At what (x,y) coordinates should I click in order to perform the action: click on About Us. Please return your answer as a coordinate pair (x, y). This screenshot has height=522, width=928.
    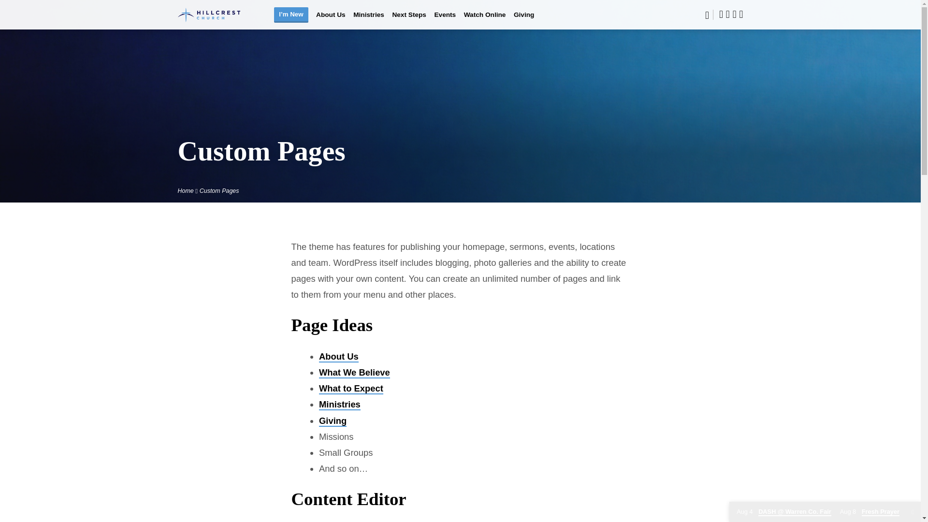
    Looking at the image, I should click on (331, 20).